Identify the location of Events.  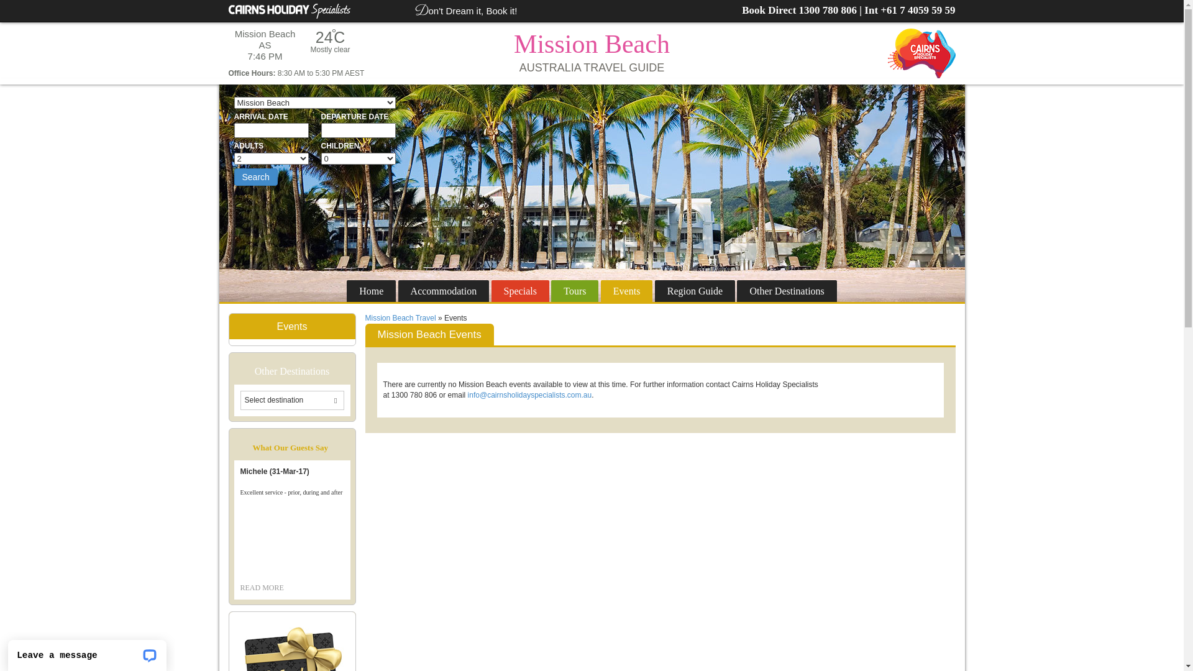
(627, 291).